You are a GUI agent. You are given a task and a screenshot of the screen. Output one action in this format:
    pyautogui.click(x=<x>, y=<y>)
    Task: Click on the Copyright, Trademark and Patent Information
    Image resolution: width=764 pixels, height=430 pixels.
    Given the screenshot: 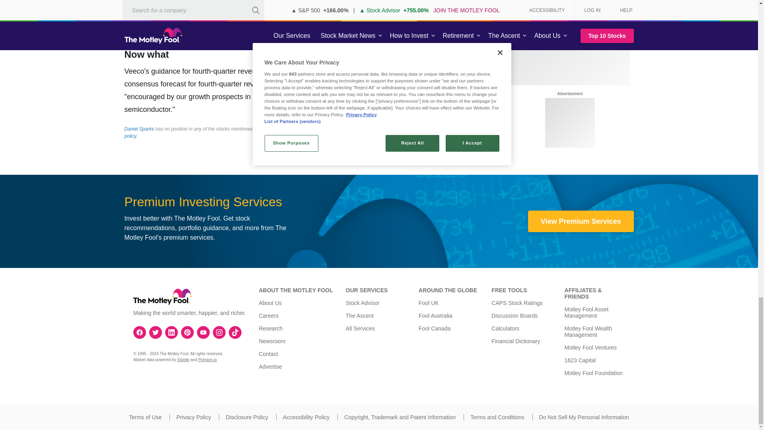 What is the action you would take?
    pyautogui.click(x=400, y=417)
    